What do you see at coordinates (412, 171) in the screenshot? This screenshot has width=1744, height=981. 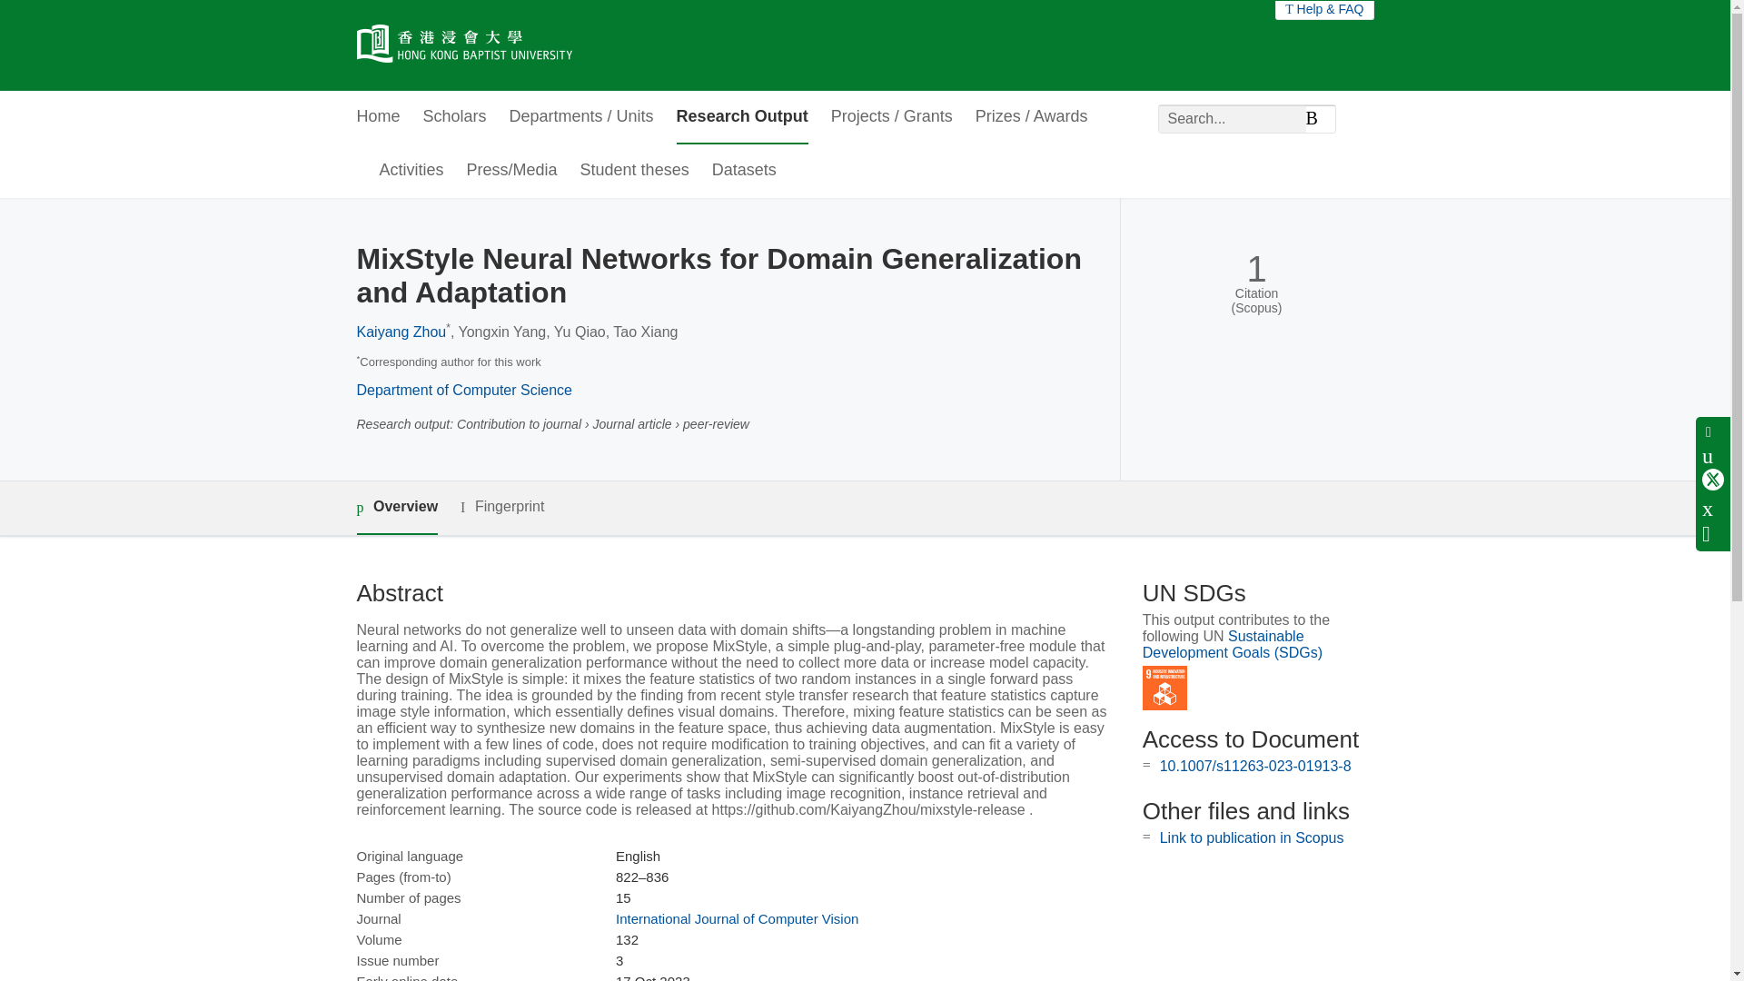 I see `Activities` at bounding box center [412, 171].